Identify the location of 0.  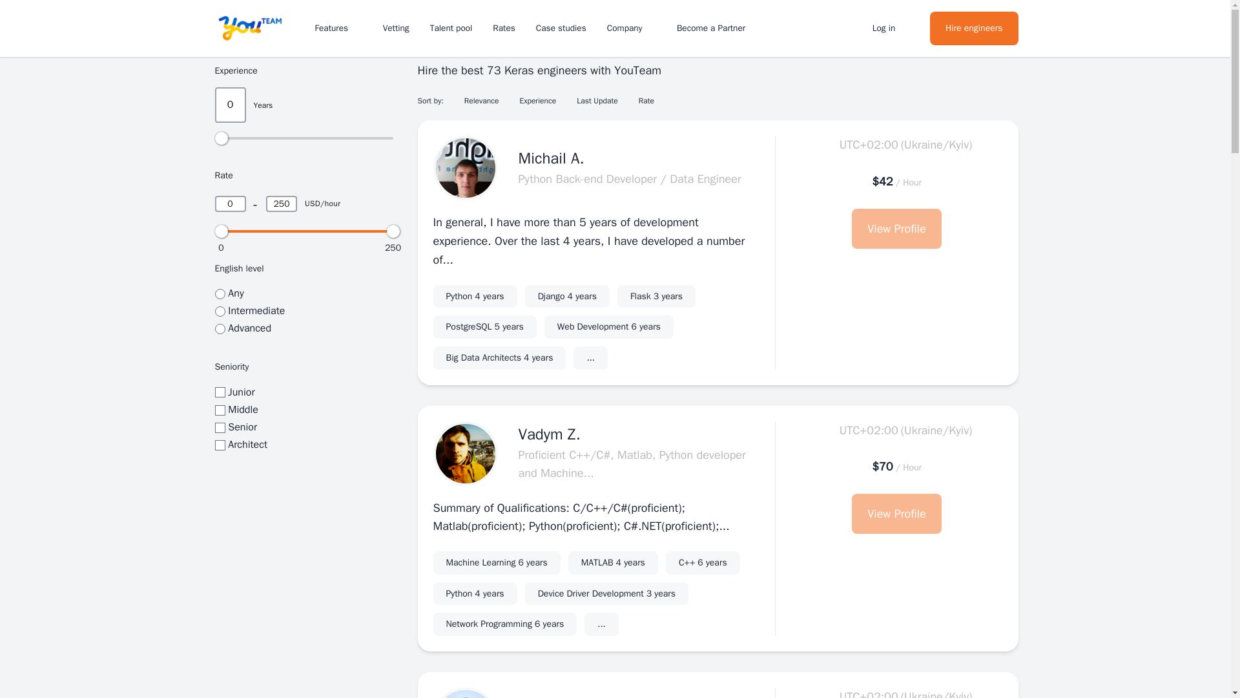
(220, 392).